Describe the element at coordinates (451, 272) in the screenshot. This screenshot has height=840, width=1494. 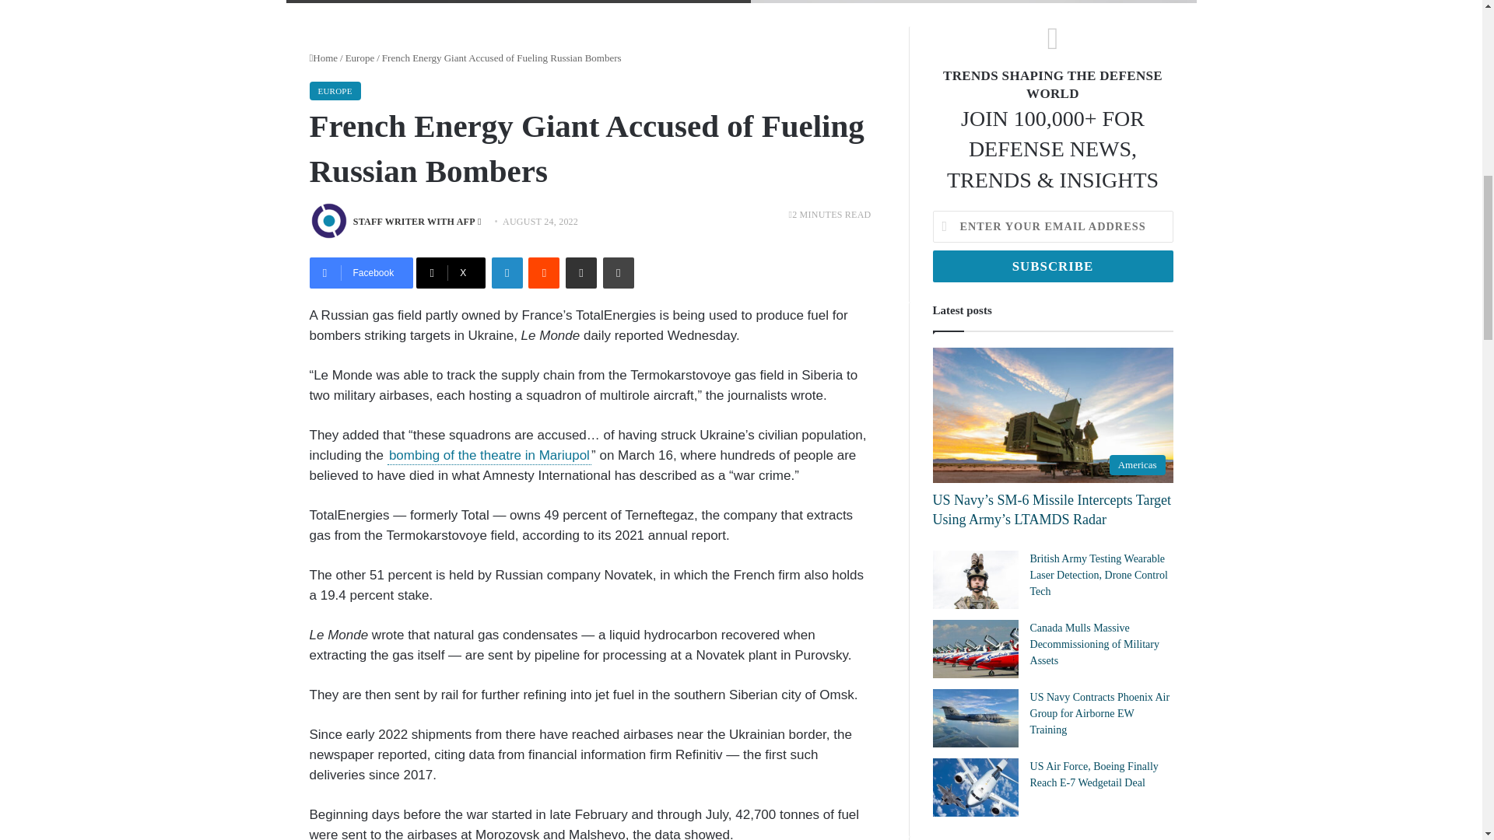
I see `X` at that location.